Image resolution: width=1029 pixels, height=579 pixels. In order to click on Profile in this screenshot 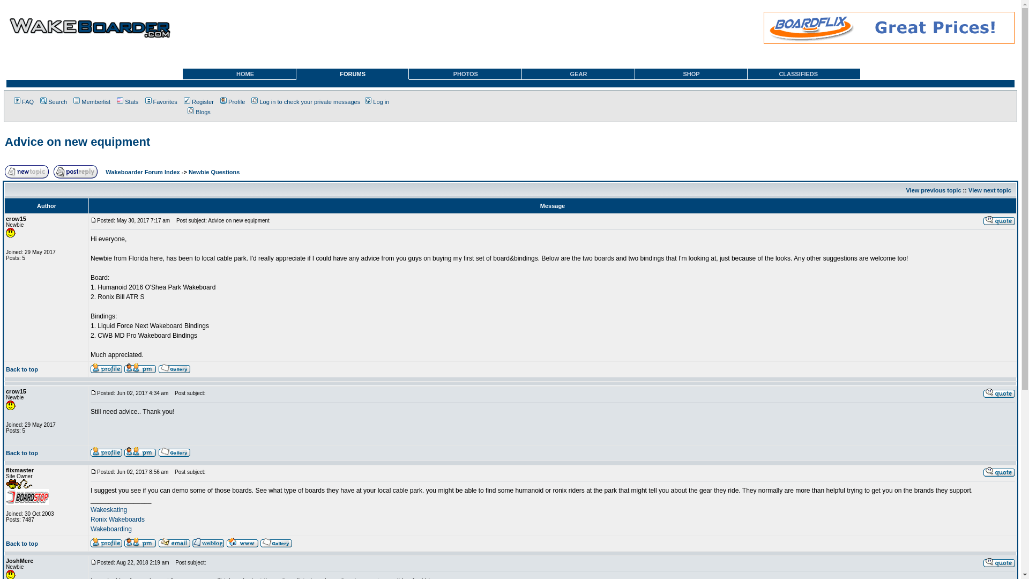, I will do `click(232, 101)`.